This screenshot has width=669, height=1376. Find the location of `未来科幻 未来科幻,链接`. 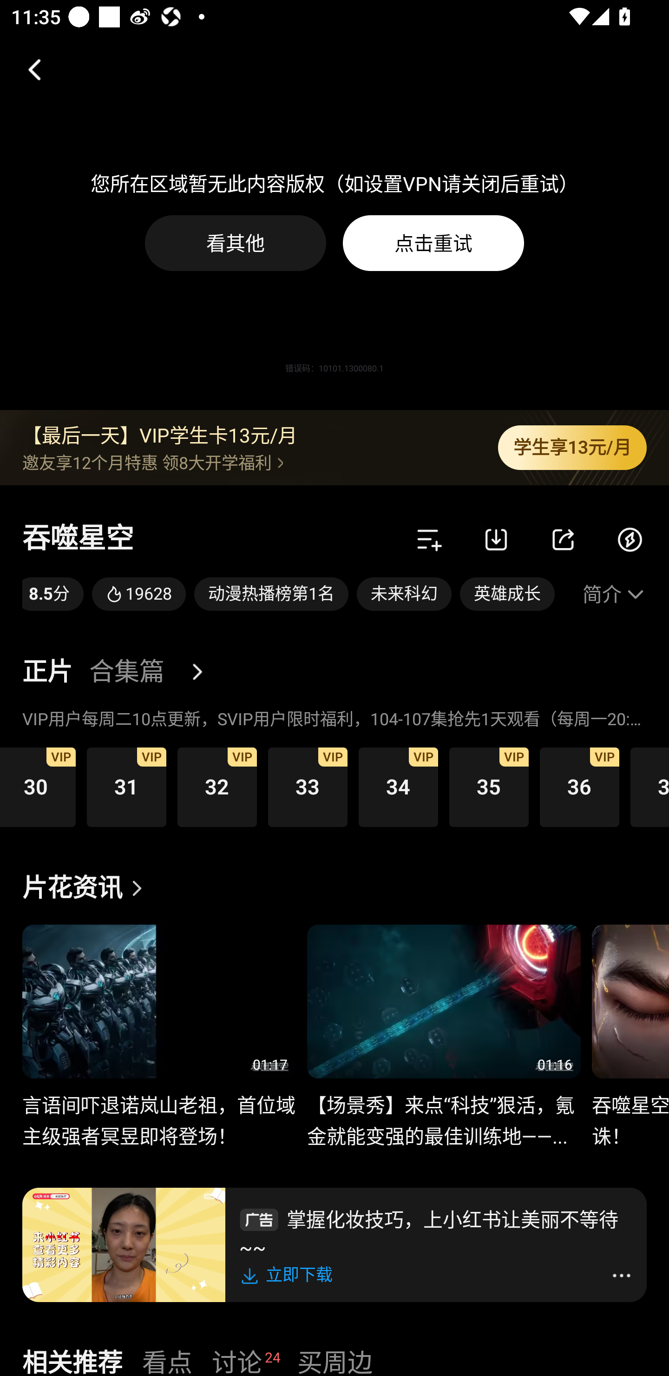

未来科幻 未来科幻,链接 is located at coordinates (404, 594).